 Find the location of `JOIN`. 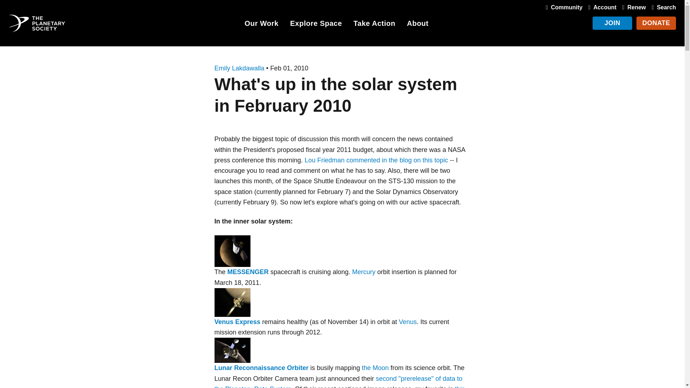

JOIN is located at coordinates (612, 23).